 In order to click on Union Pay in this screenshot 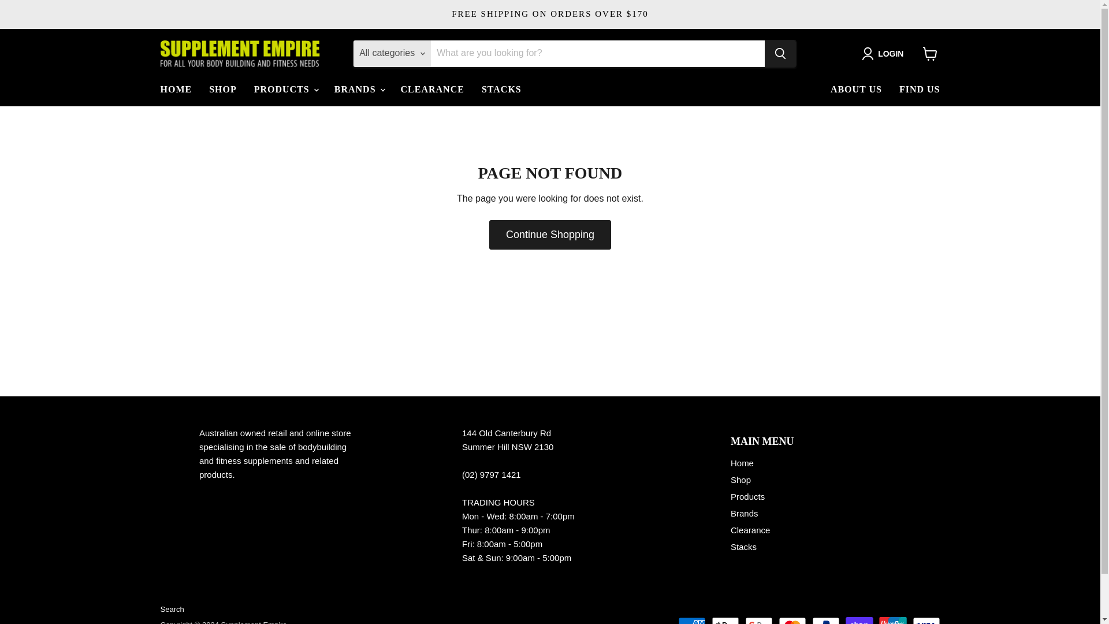, I will do `click(893, 621)`.